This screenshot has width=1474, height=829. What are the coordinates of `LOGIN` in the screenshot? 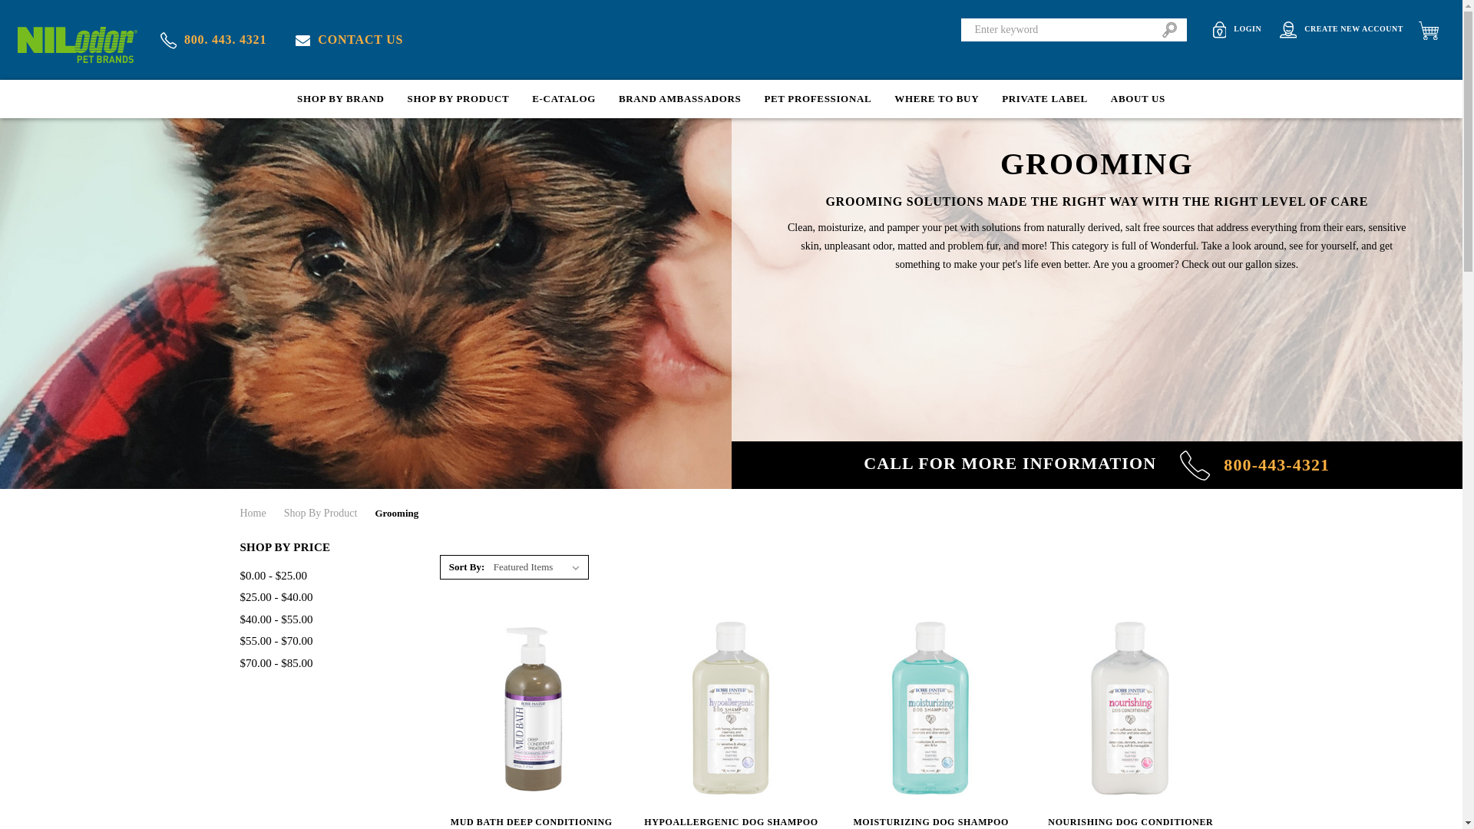 It's located at (1238, 29).